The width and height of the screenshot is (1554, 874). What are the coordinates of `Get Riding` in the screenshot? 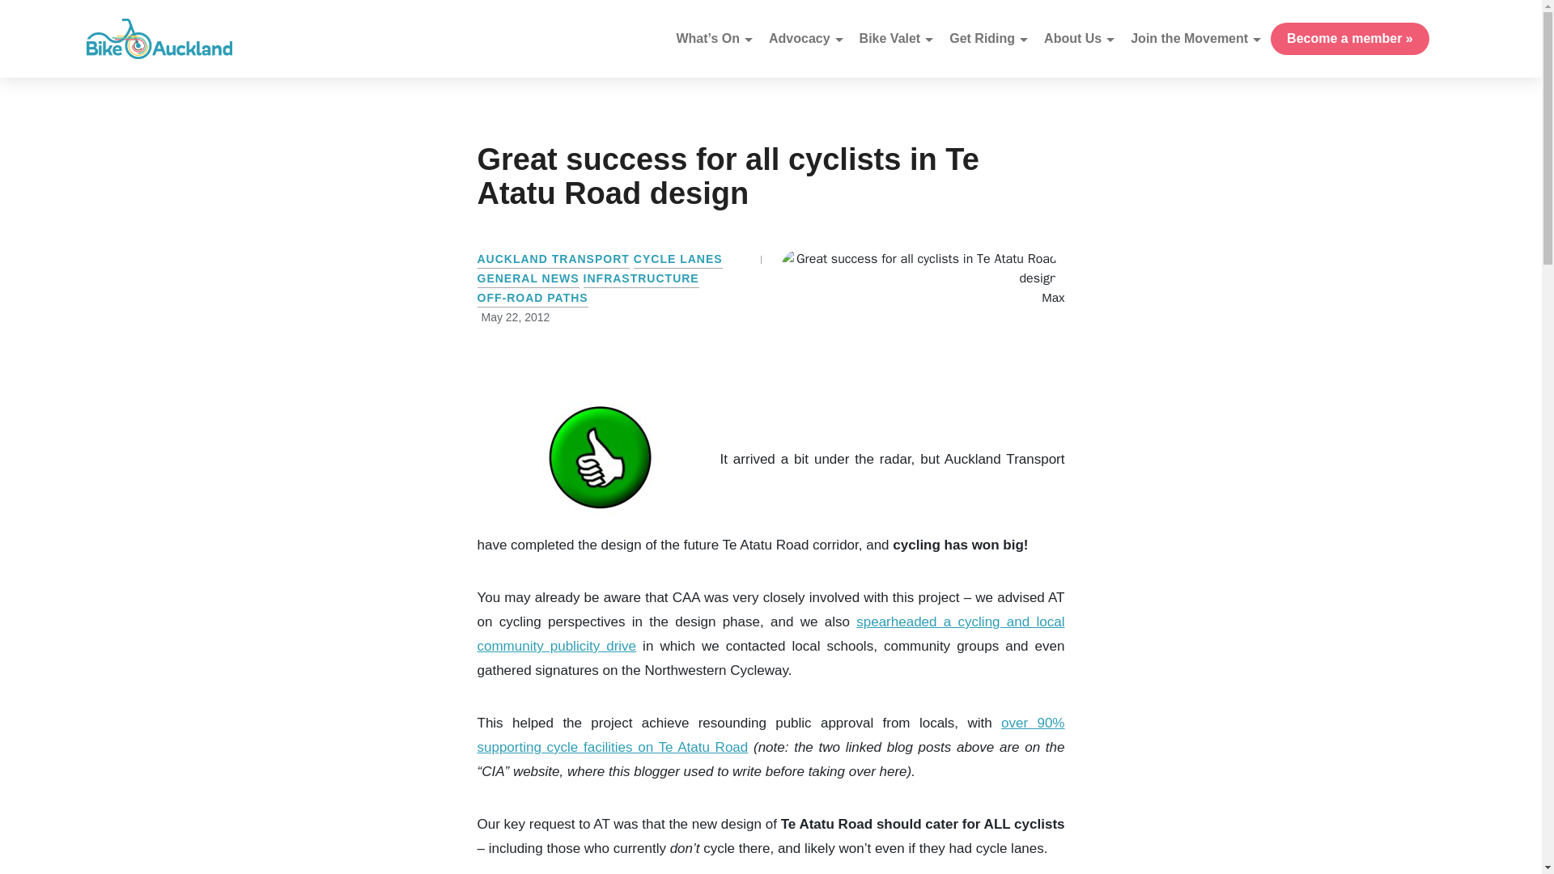 It's located at (982, 39).